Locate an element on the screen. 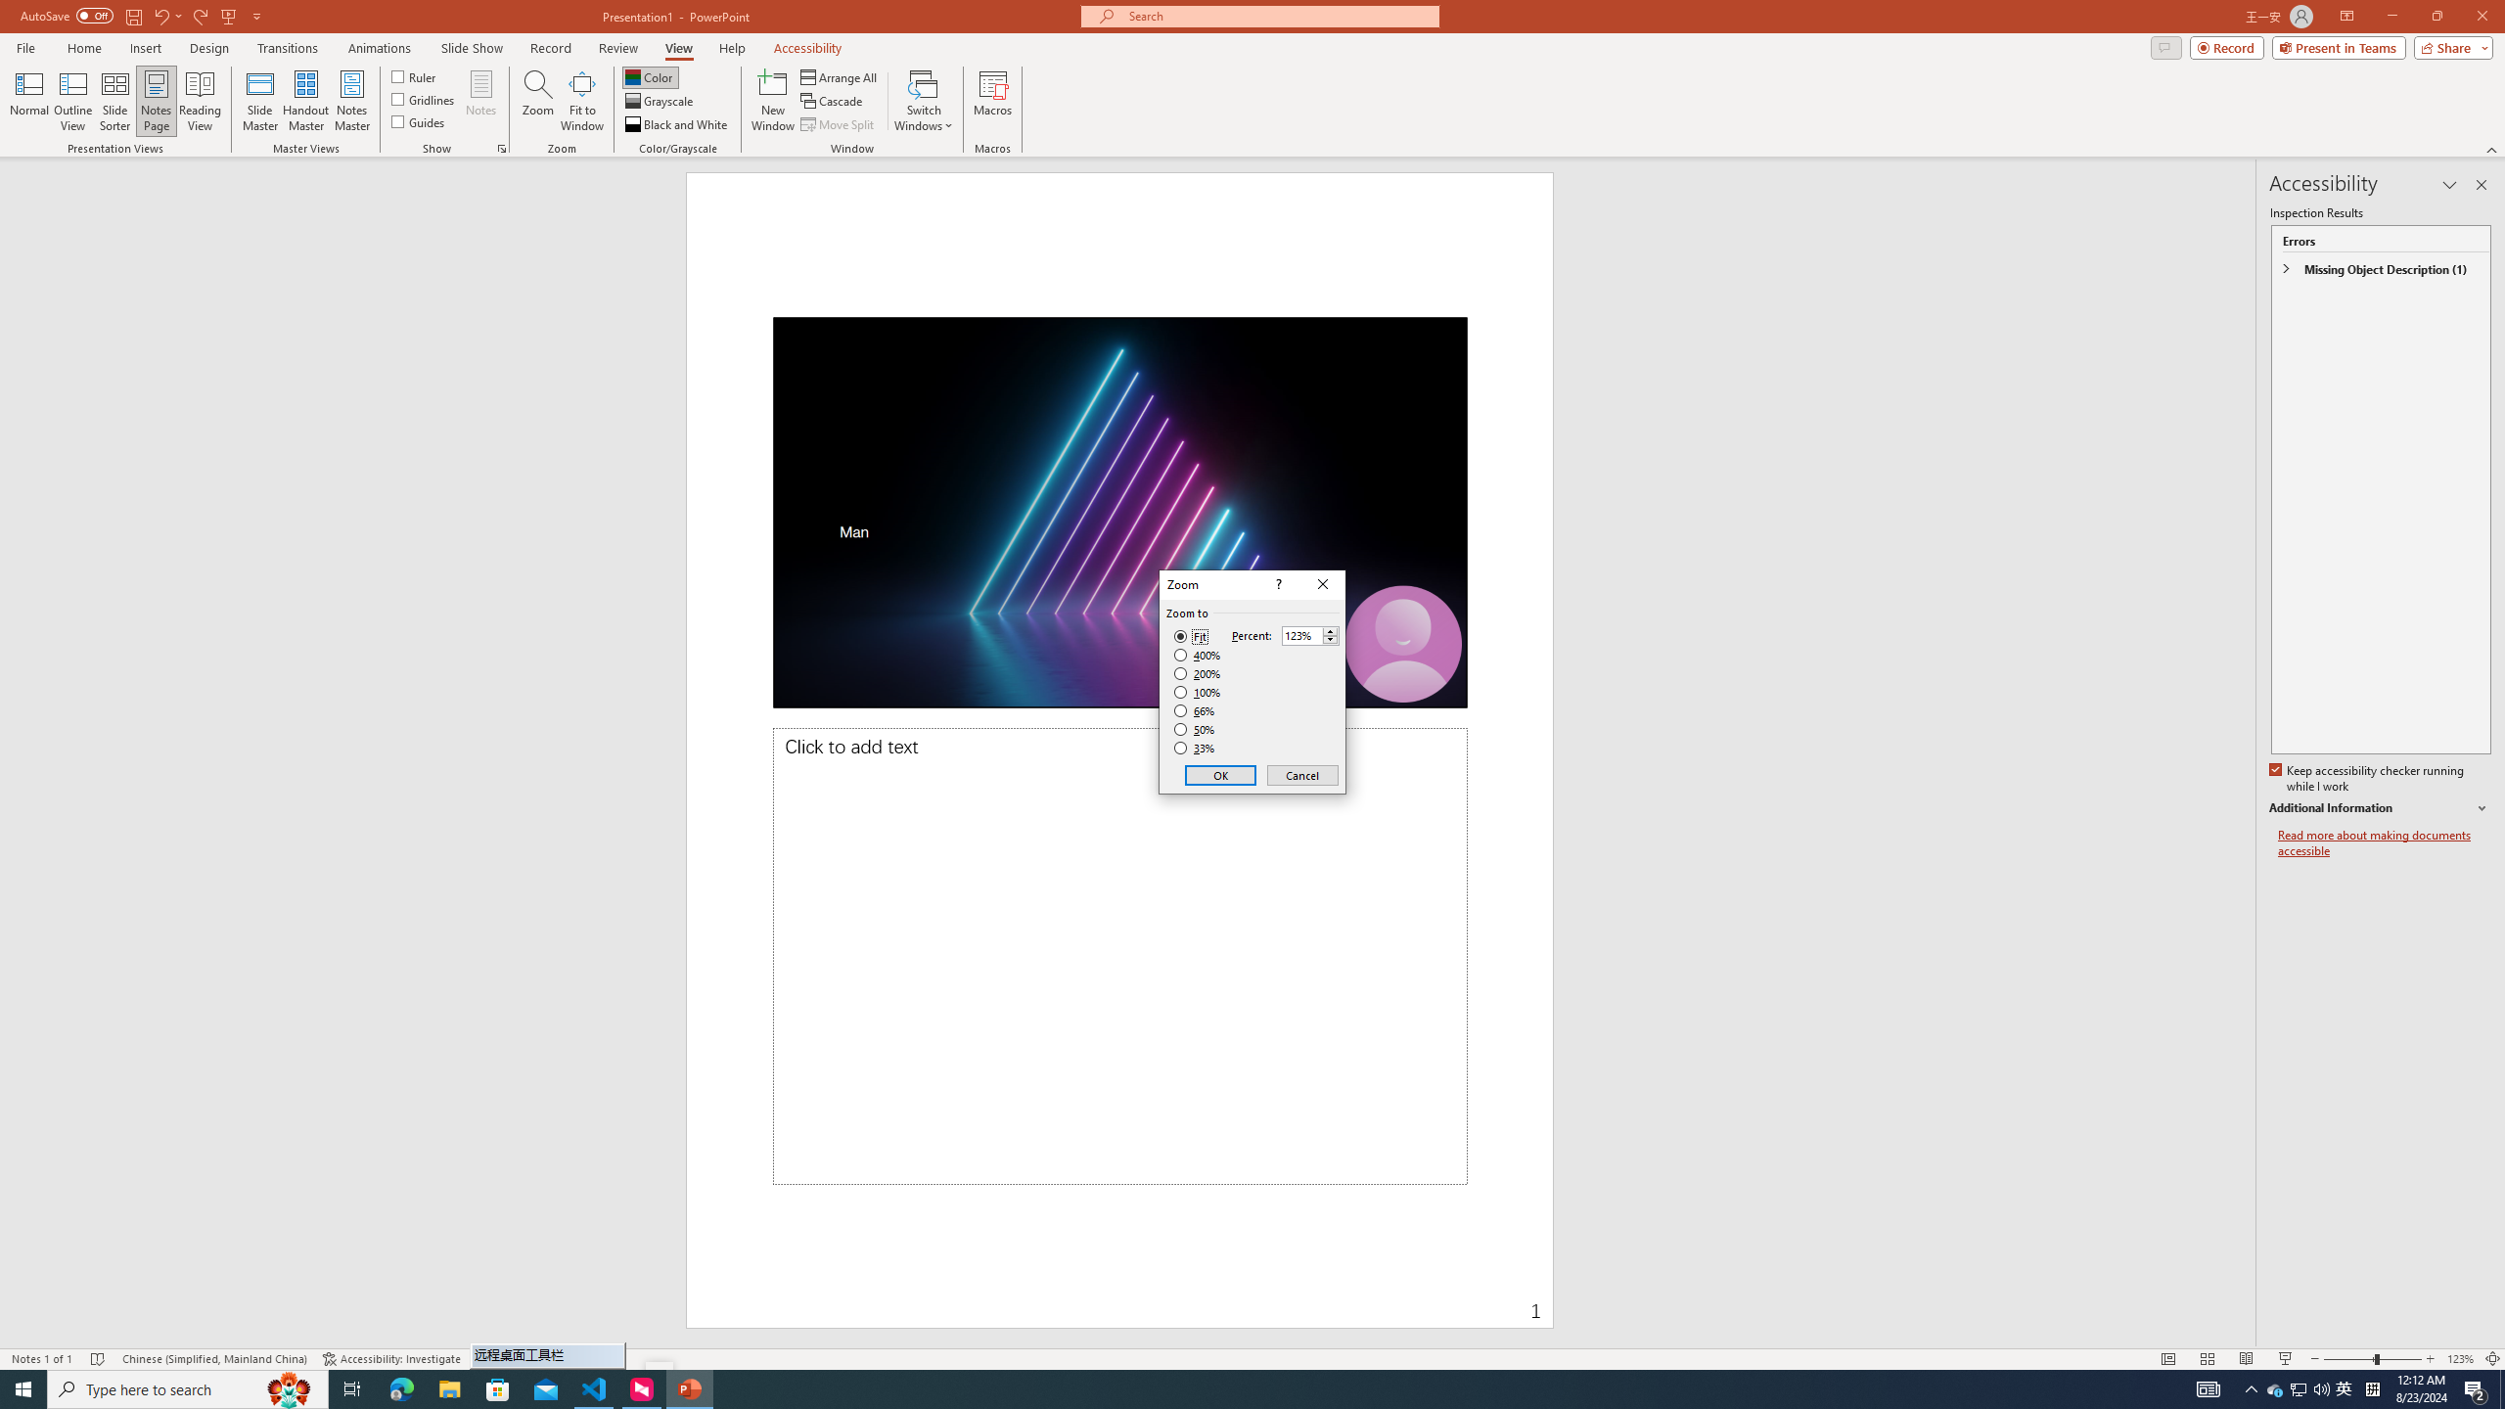 This screenshot has height=1409, width=2505. Notes Page is located at coordinates (157, 101).